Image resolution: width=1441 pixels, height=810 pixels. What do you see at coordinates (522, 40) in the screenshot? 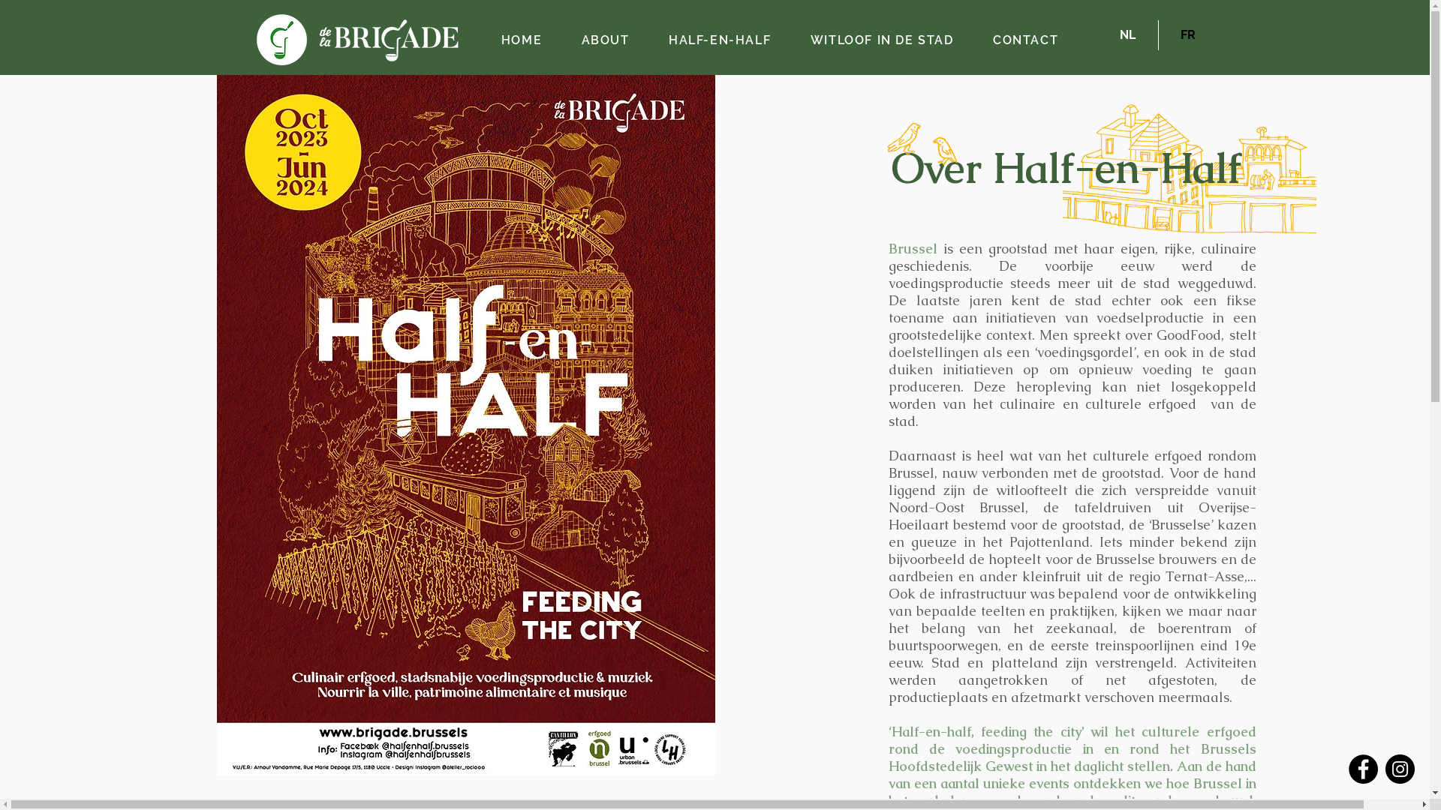
I see `HOME` at bounding box center [522, 40].